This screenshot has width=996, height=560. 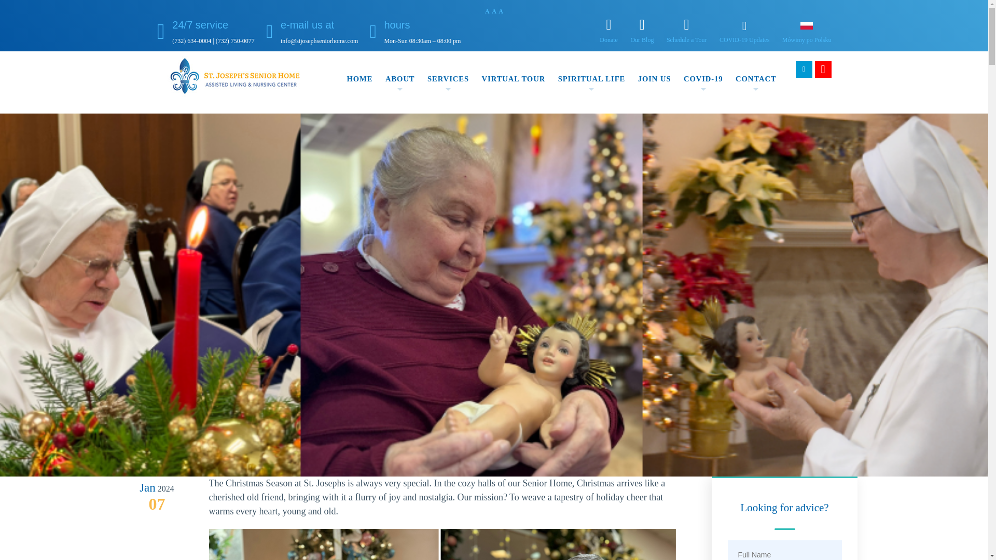 What do you see at coordinates (448, 79) in the screenshot?
I see `SERVICES` at bounding box center [448, 79].